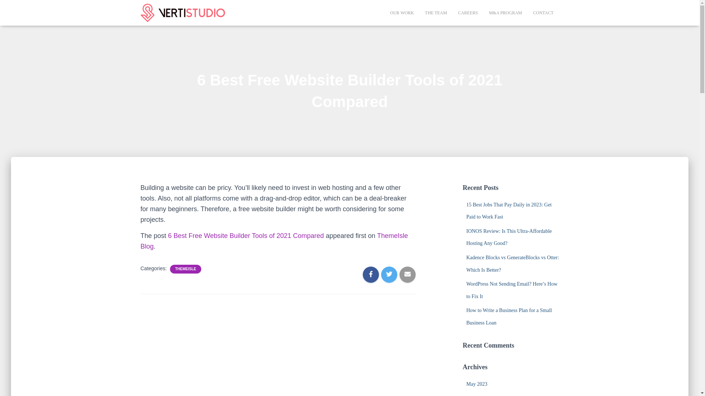  Describe the element at coordinates (513, 264) in the screenshot. I see `Kadence Blocks vs GenerateBlocks vs Otter: Which Is Better?` at that location.